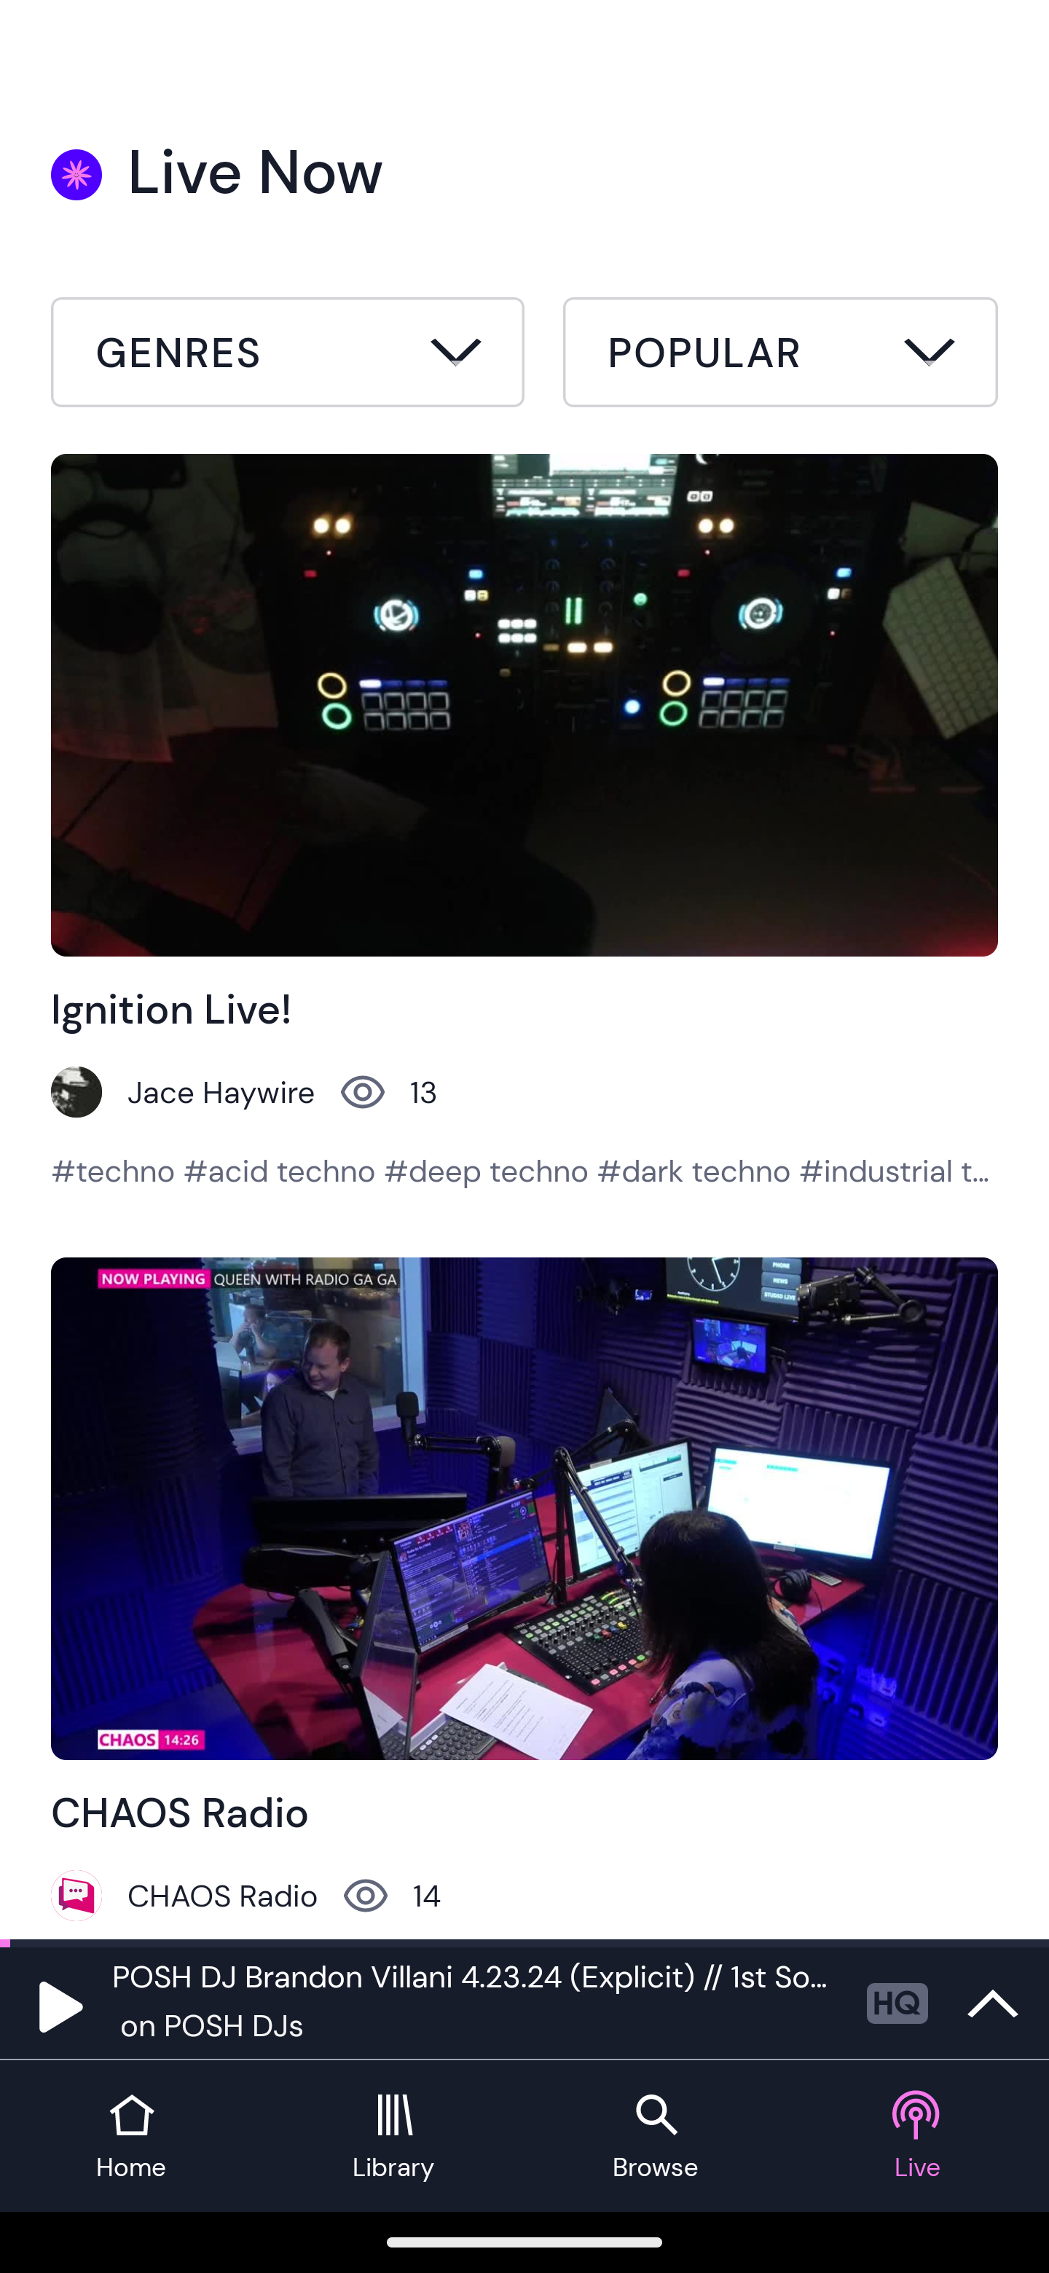 Image resolution: width=1049 pixels, height=2273 pixels. Describe the element at coordinates (393, 2136) in the screenshot. I see `Library tab Library` at that location.